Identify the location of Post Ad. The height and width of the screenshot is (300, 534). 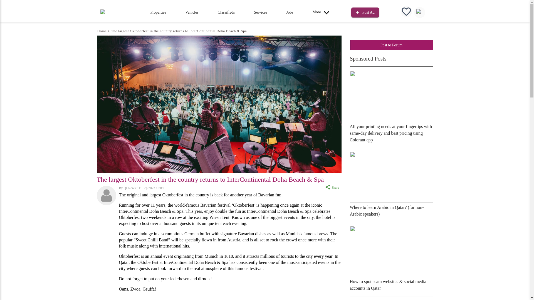
(365, 12).